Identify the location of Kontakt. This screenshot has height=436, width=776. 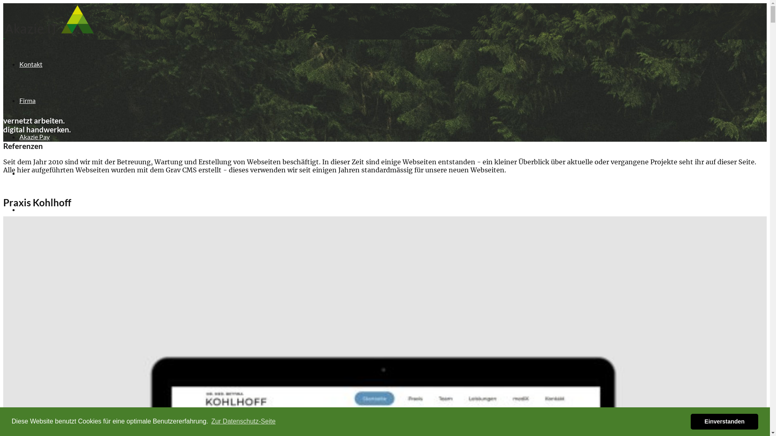
(31, 64).